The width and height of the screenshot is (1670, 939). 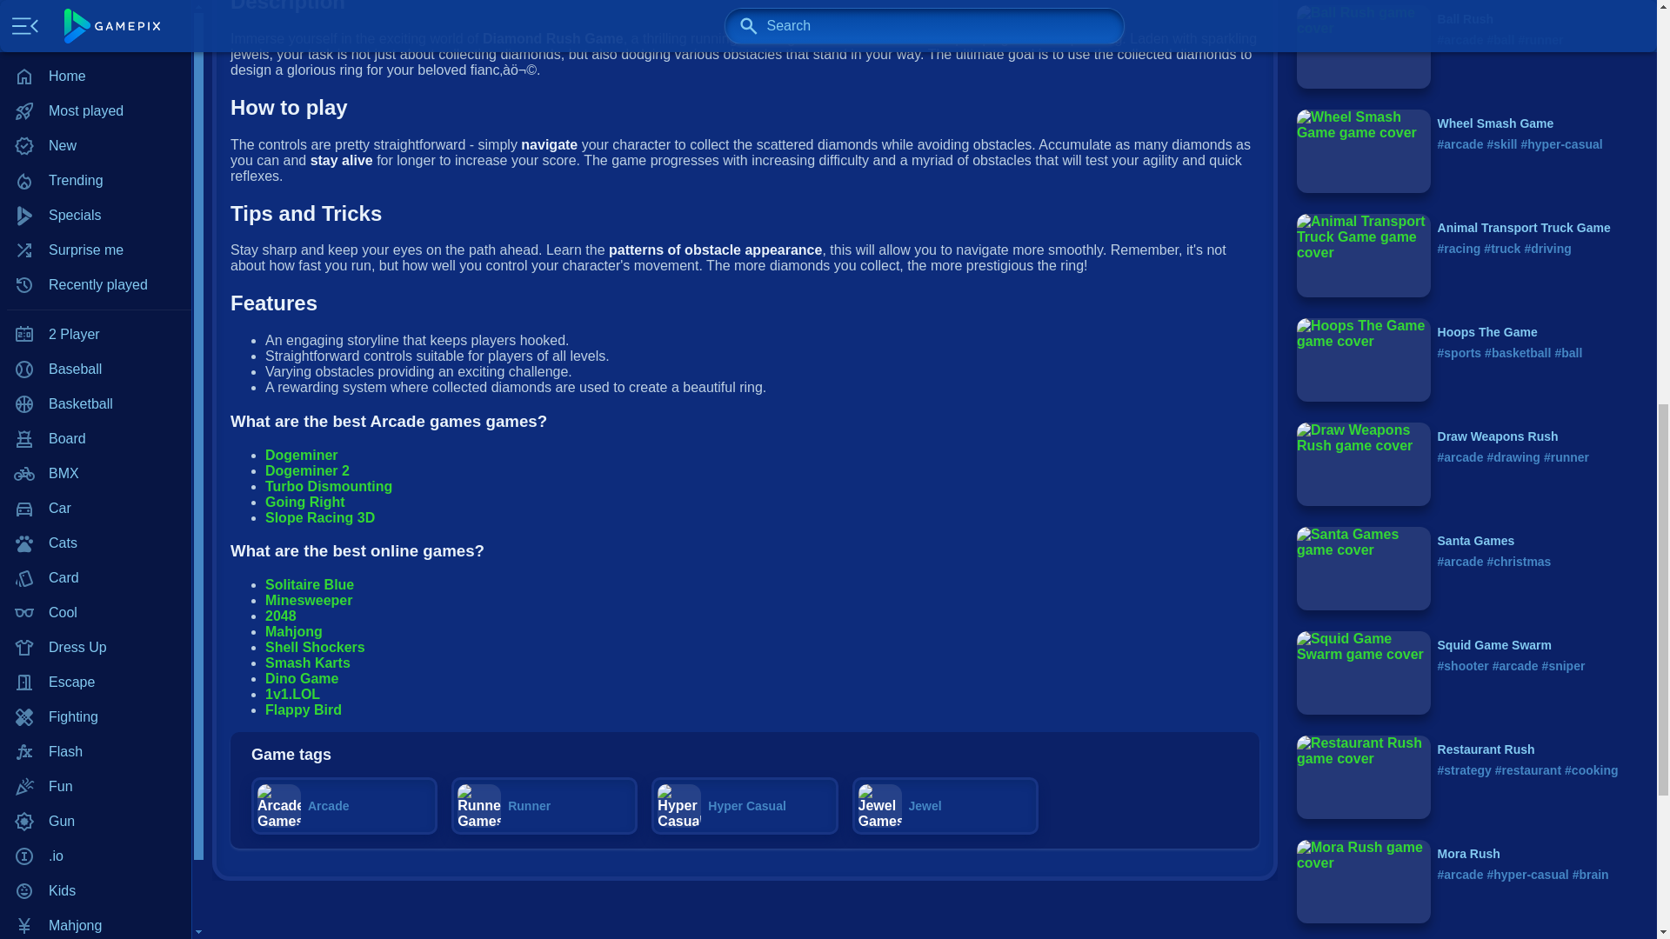 What do you see at coordinates (96, 22) in the screenshot?
I see `Mario` at bounding box center [96, 22].